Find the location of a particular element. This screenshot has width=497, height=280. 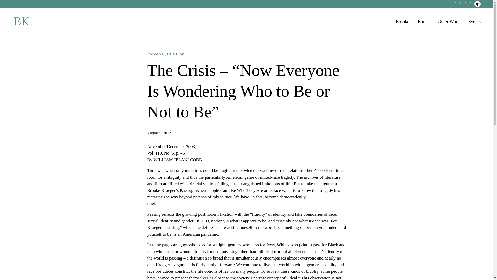

Toggle High Contrast Mode is located at coordinates (477, 4).